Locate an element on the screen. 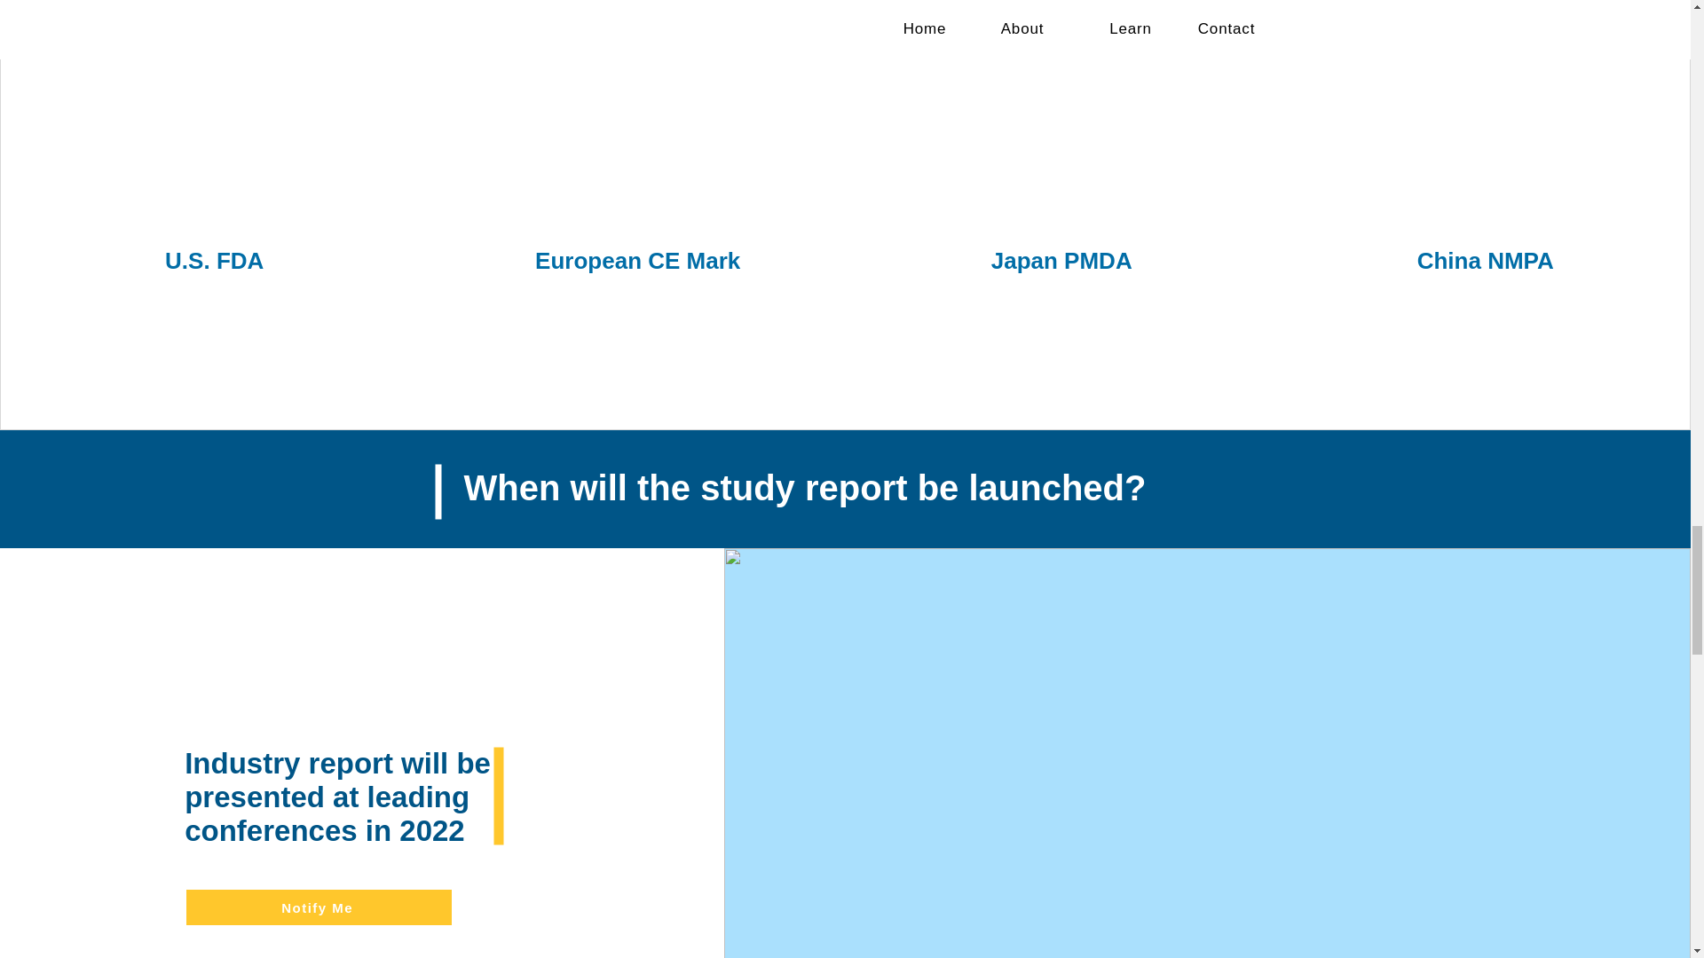 Image resolution: width=1704 pixels, height=958 pixels. GettyImages-145680711.jpg is located at coordinates (1486, 123).